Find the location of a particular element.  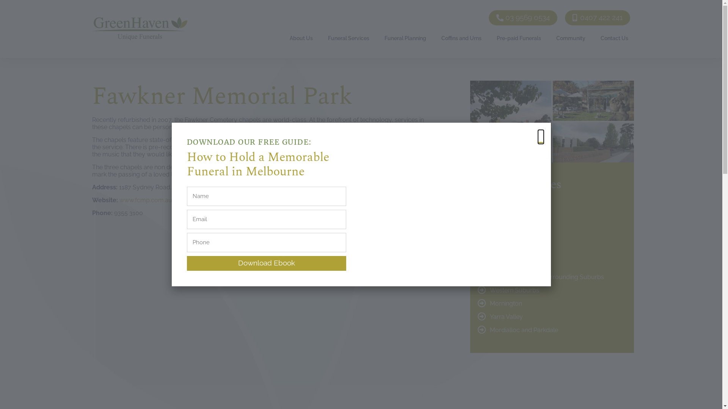

South Eastern and Surrounding Suburbs is located at coordinates (552, 277).